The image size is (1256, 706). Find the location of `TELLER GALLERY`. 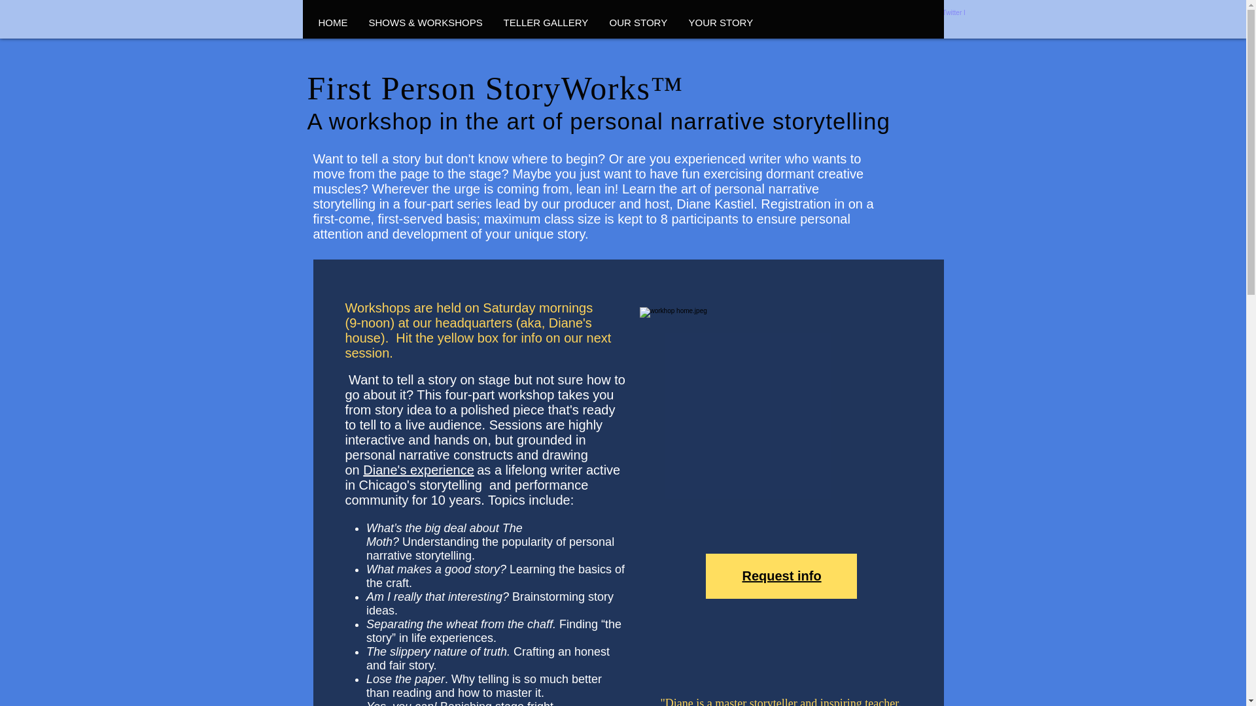

TELLER GALLERY is located at coordinates (546, 22).